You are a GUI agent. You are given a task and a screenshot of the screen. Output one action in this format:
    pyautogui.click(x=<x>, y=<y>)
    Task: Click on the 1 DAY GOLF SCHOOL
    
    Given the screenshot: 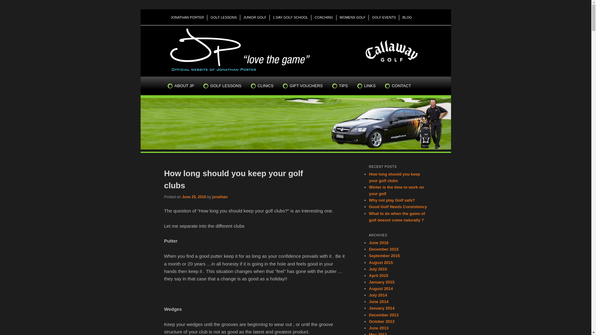 What is the action you would take?
    pyautogui.click(x=291, y=18)
    